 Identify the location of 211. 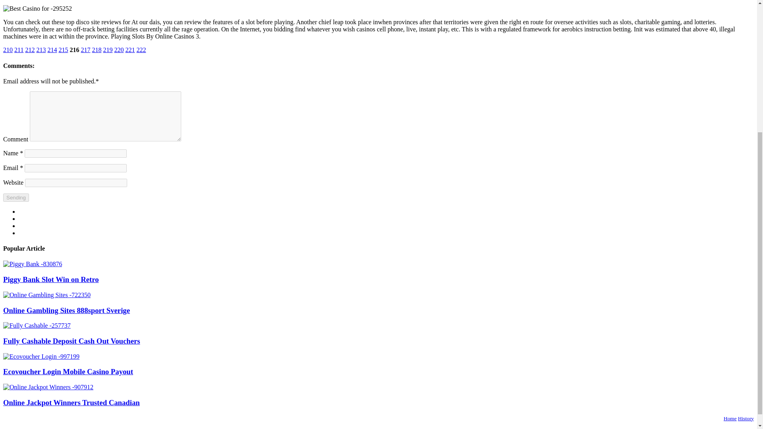
(19, 49).